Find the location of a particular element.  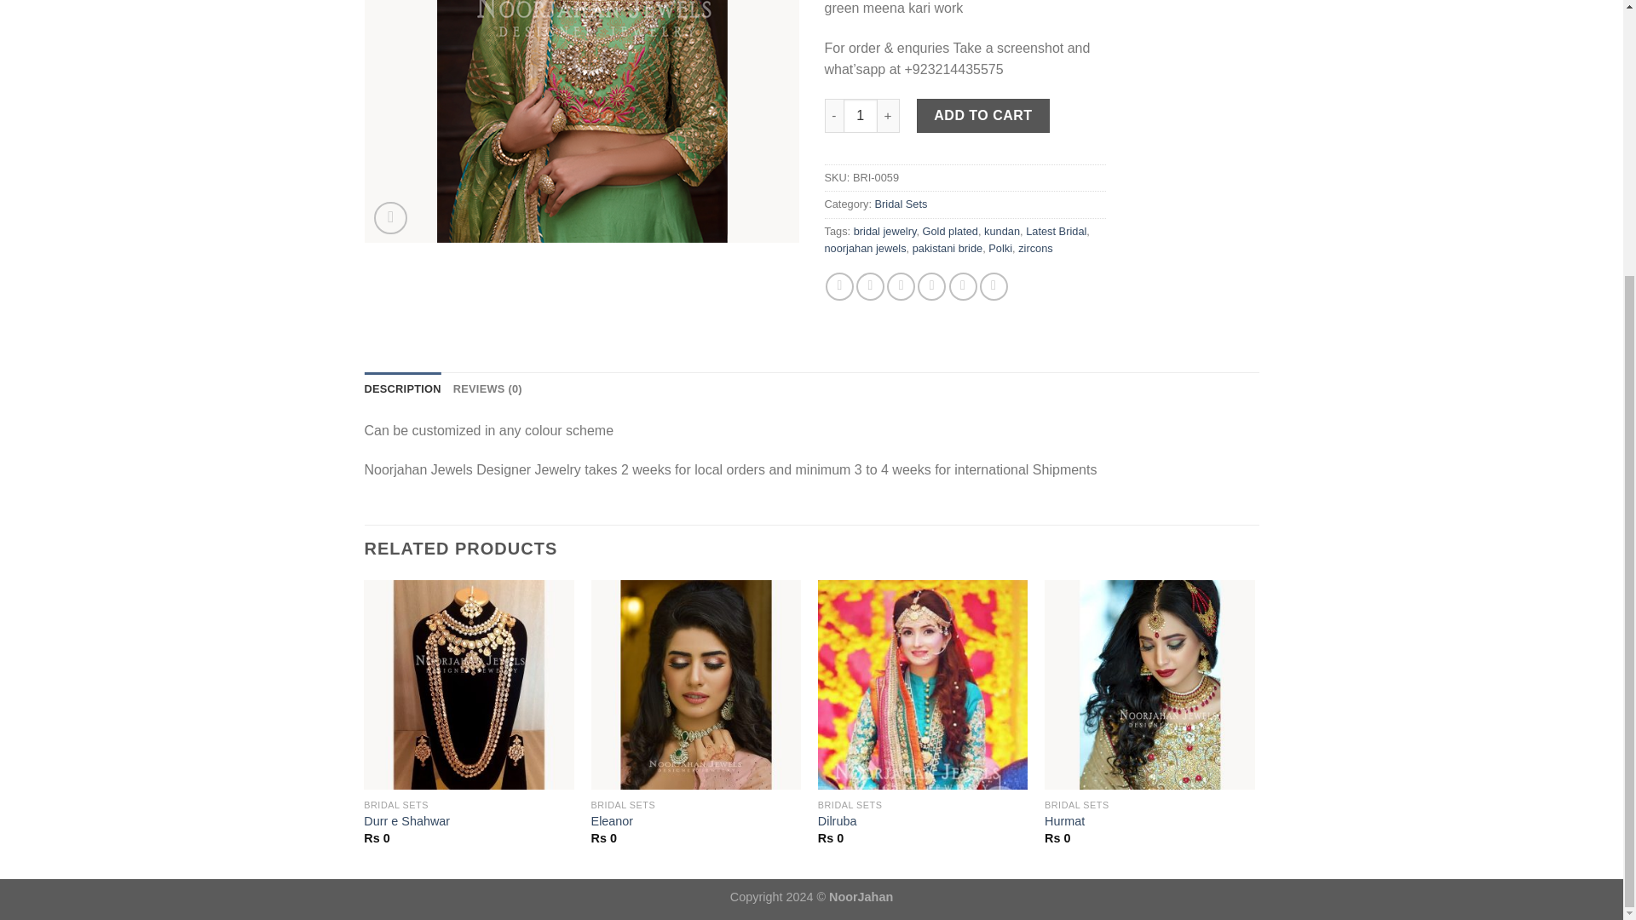

1 is located at coordinates (861, 115).